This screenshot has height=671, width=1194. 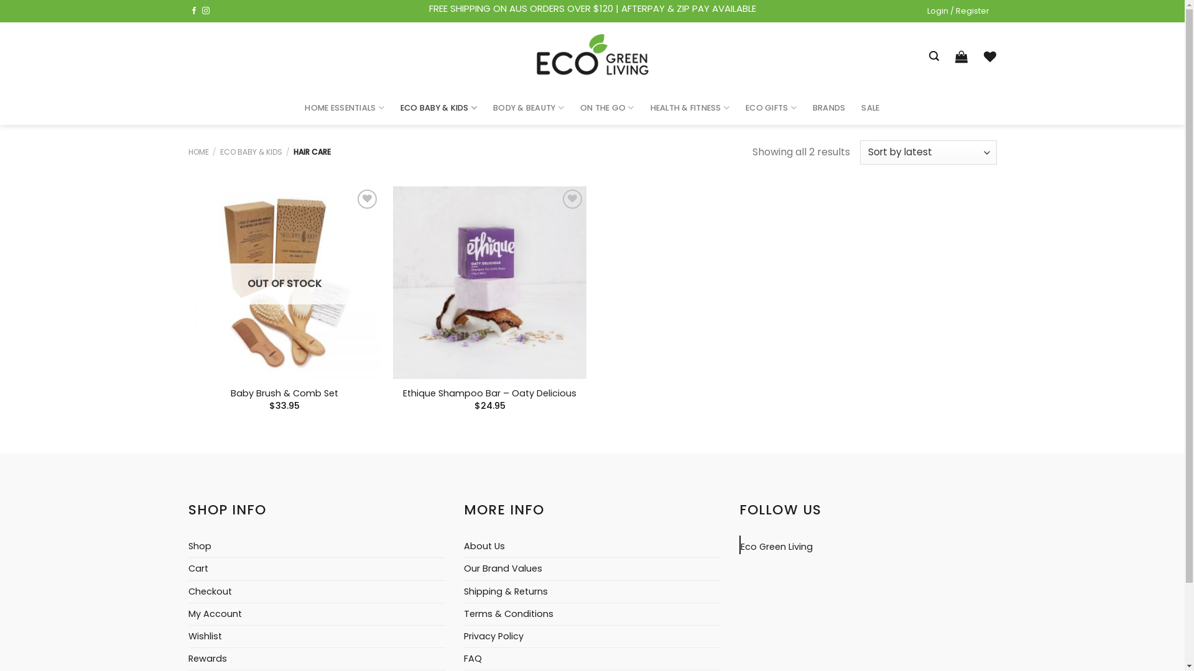 What do you see at coordinates (198, 569) in the screenshot?
I see `Cart` at bounding box center [198, 569].